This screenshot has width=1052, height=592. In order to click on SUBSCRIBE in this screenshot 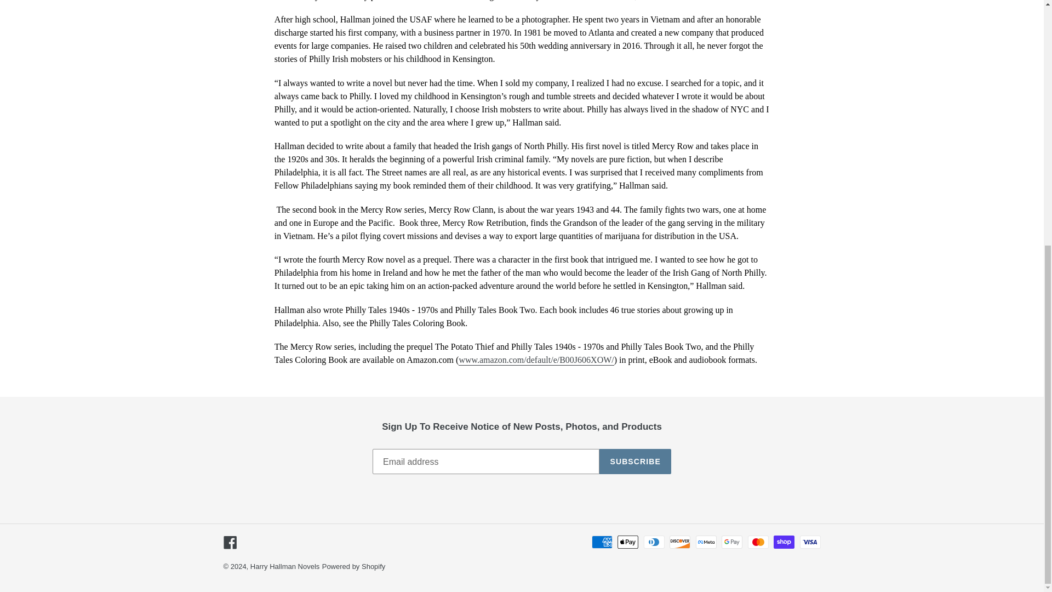, I will do `click(635, 462)`.